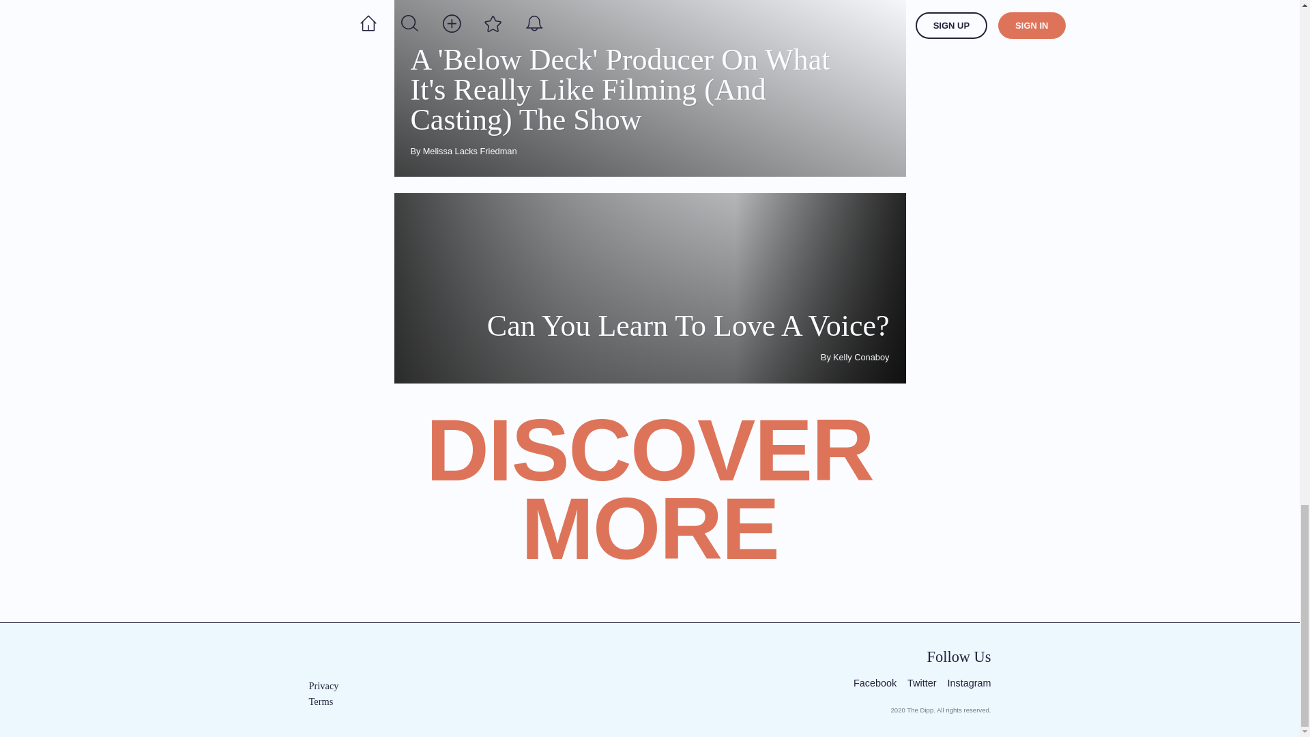  Describe the element at coordinates (969, 684) in the screenshot. I see `DISCOVER MORE` at that location.